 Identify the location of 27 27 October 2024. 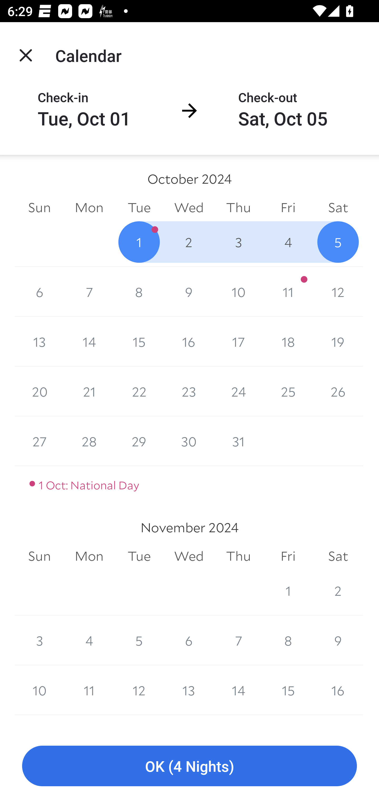
(39, 441).